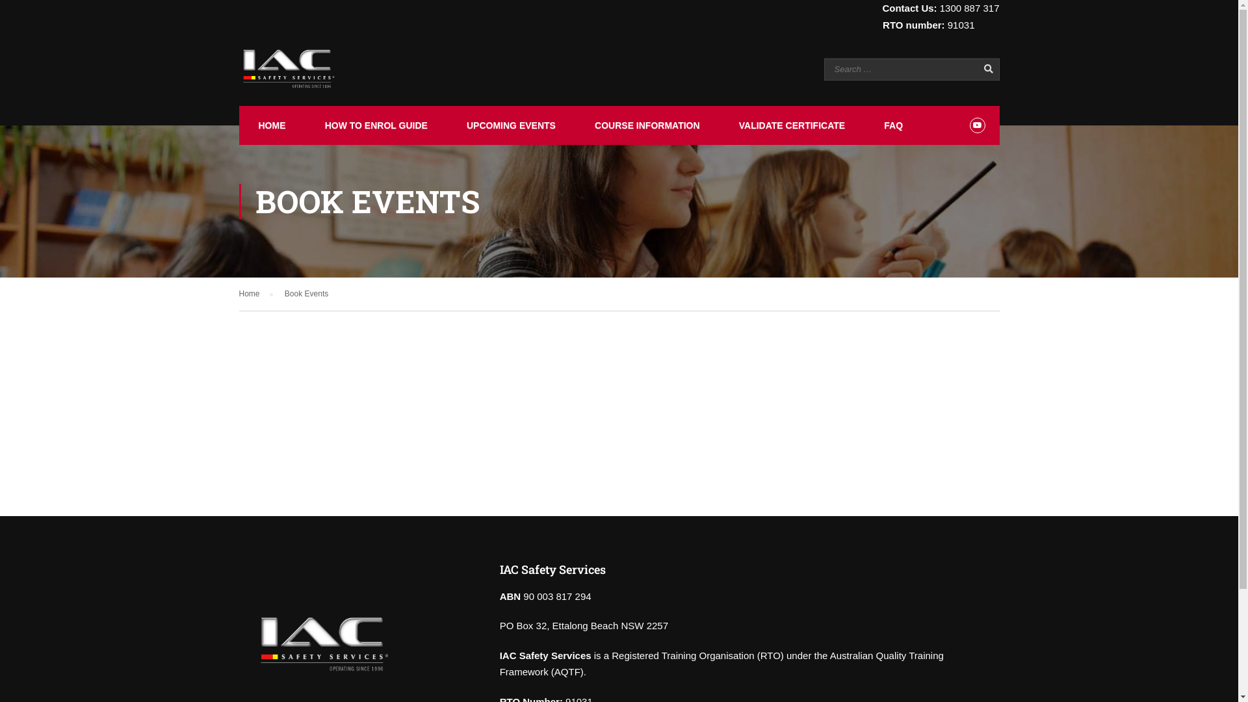 The image size is (1248, 702). I want to click on Search, so click(983, 69).